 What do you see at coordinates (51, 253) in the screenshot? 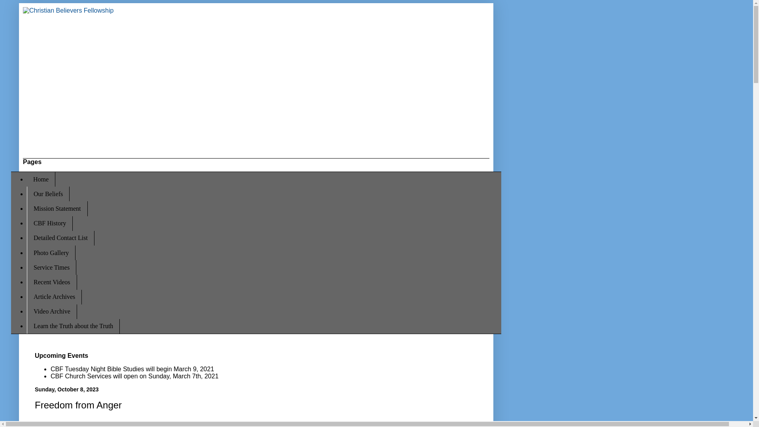
I see `Photo Gallery` at bounding box center [51, 253].